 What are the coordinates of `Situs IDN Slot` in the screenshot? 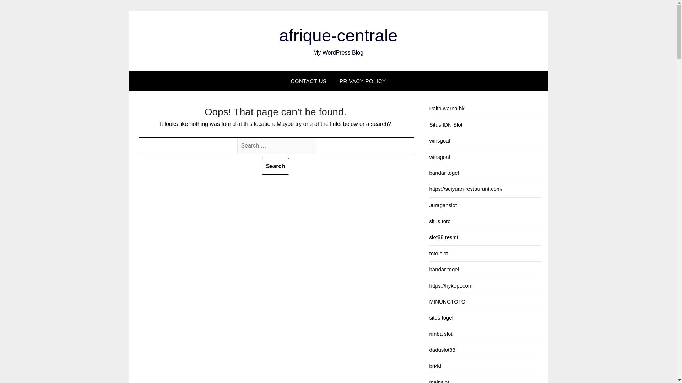 It's located at (445, 124).